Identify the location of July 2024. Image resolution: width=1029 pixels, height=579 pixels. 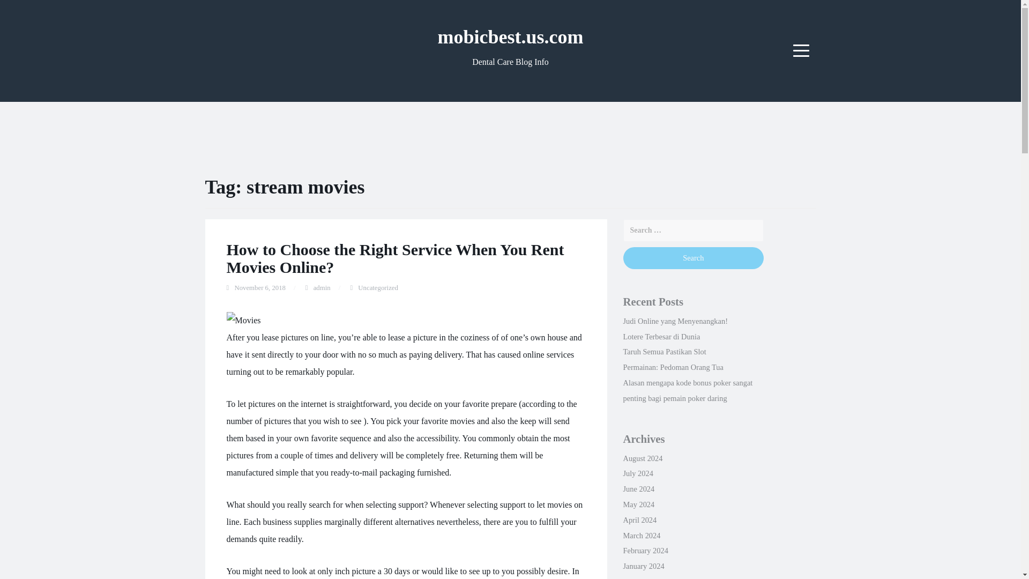
(637, 473).